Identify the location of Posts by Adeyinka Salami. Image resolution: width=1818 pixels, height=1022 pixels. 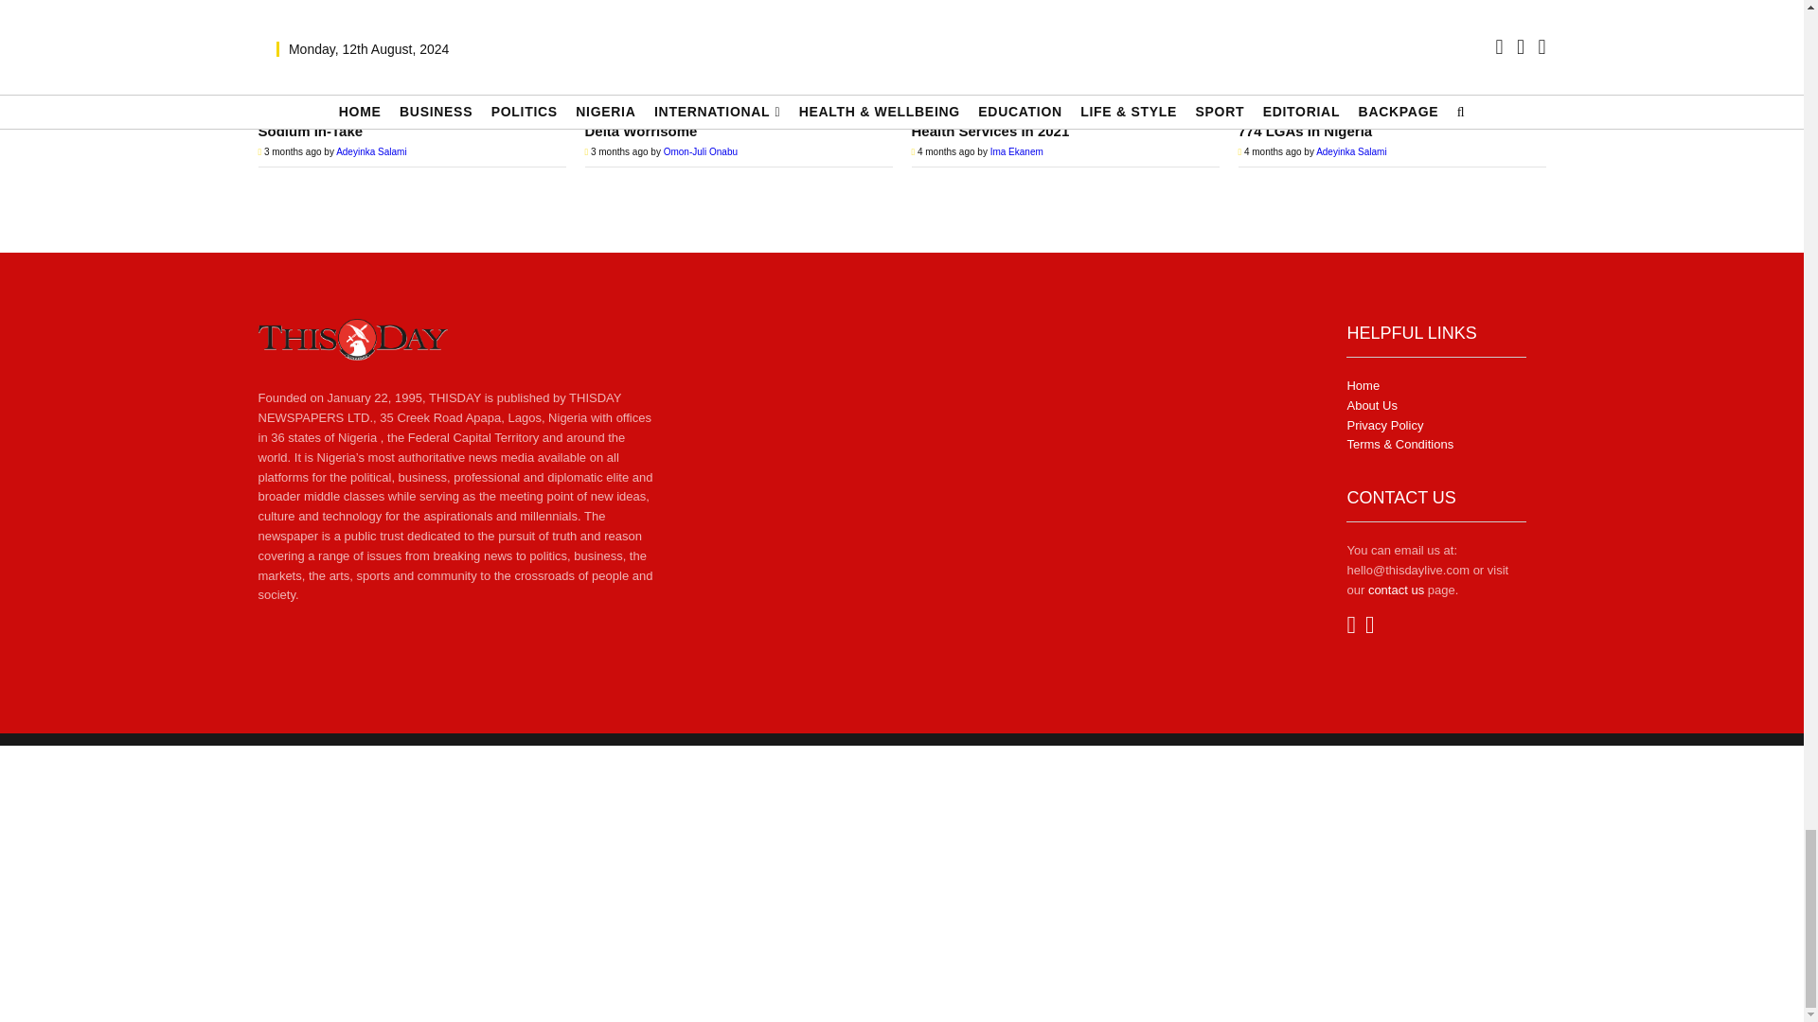
(1350, 151).